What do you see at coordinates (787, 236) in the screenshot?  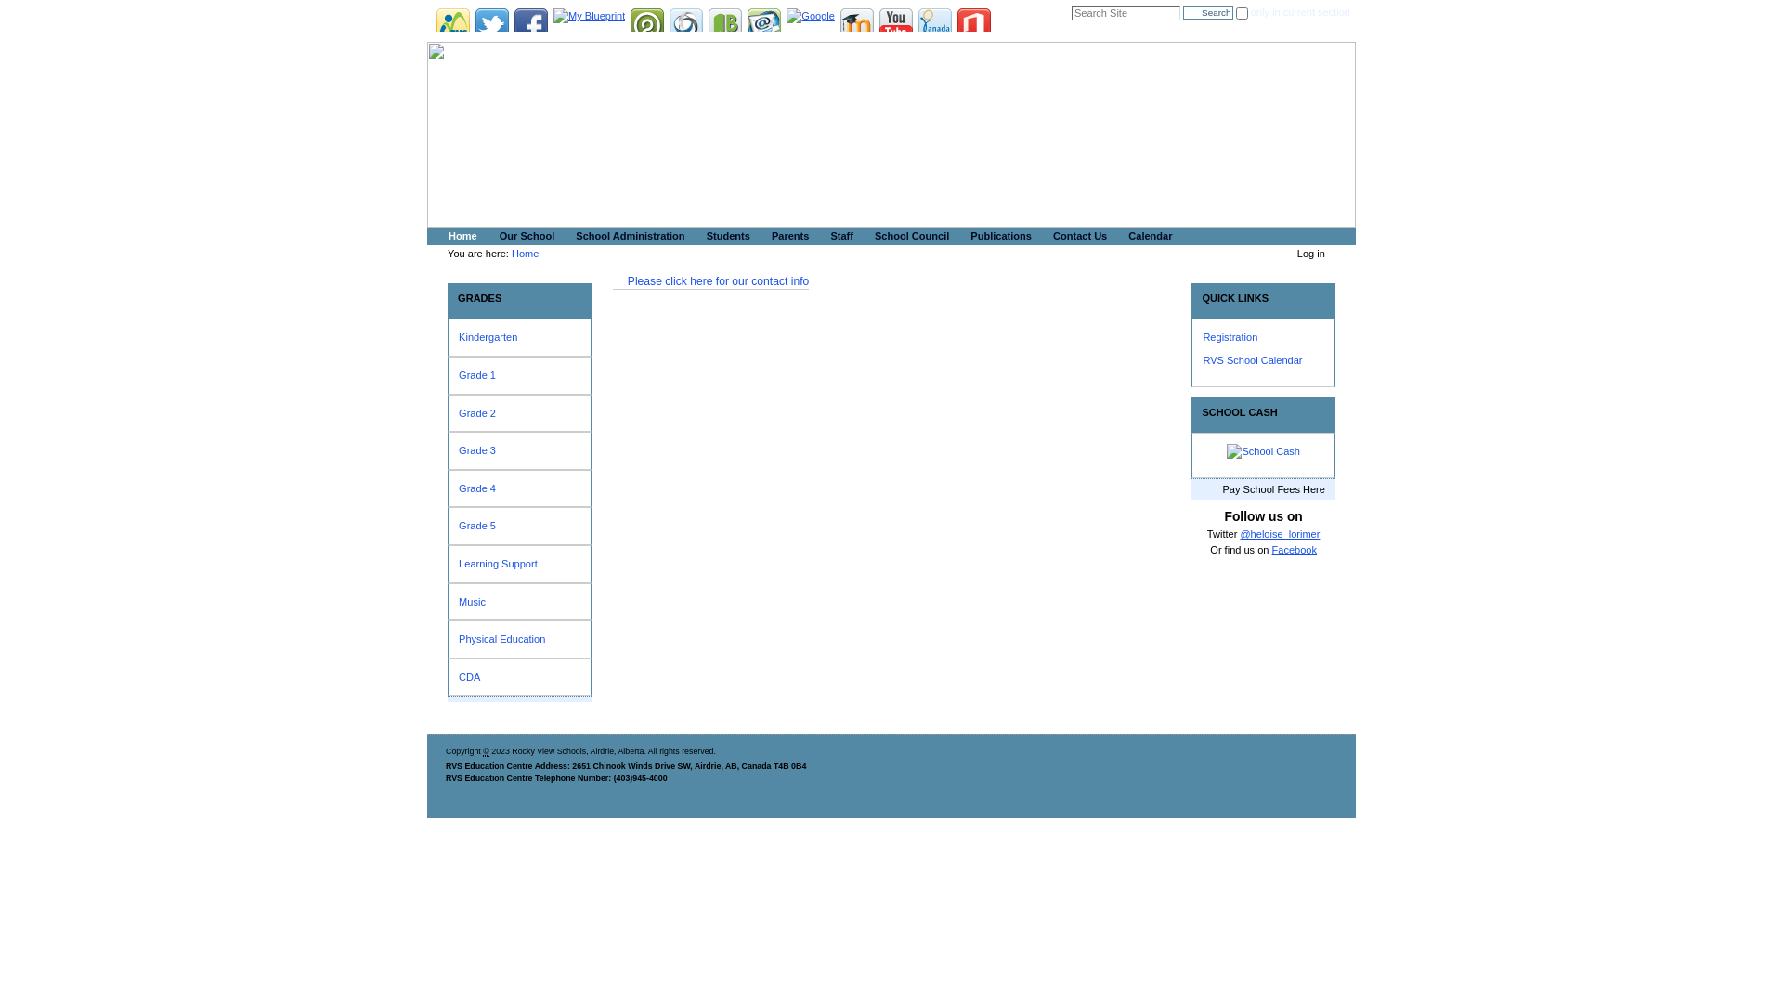 I see `Parents` at bounding box center [787, 236].